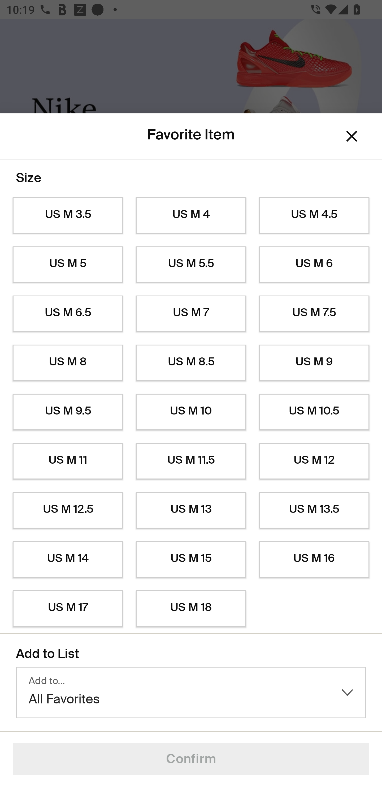 This screenshot has width=382, height=786. What do you see at coordinates (191, 314) in the screenshot?
I see `US M 7` at bounding box center [191, 314].